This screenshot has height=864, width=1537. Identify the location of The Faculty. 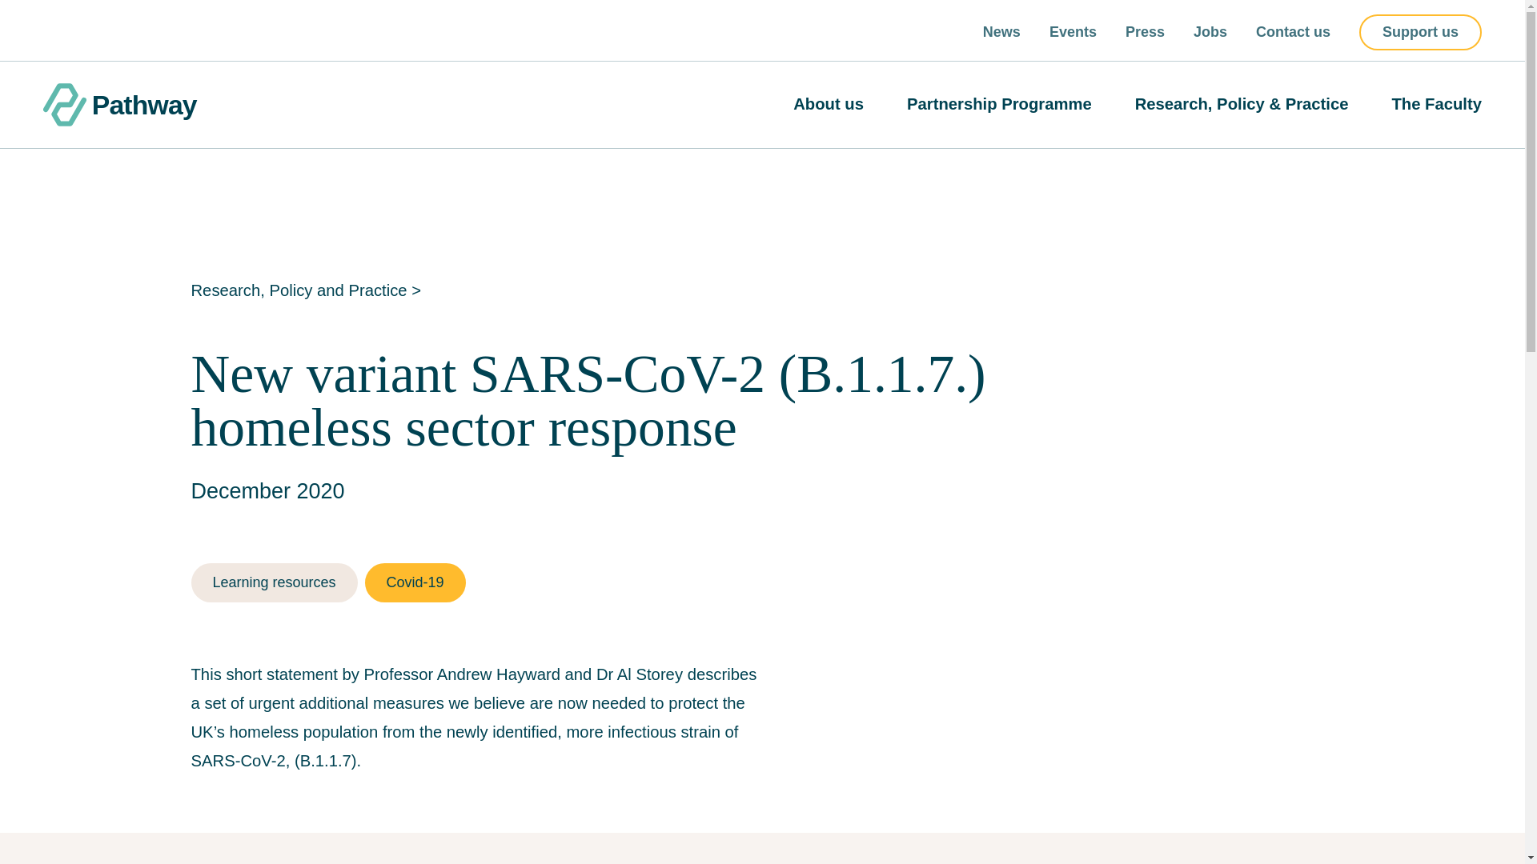
(1436, 104).